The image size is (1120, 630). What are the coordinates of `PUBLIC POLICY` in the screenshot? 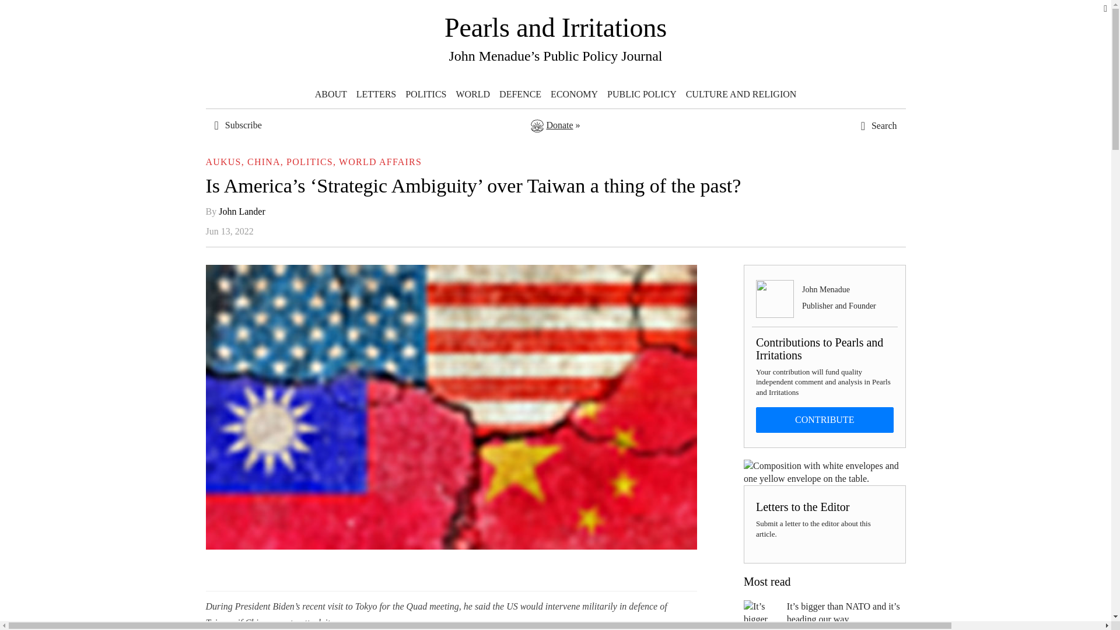 It's located at (642, 94).